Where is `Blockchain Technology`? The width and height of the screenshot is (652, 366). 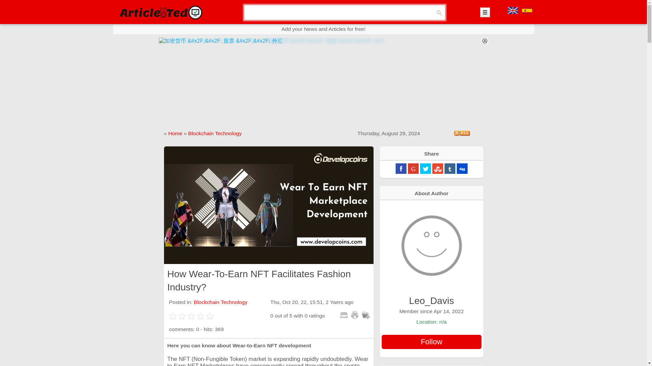 Blockchain Technology is located at coordinates (215, 133).